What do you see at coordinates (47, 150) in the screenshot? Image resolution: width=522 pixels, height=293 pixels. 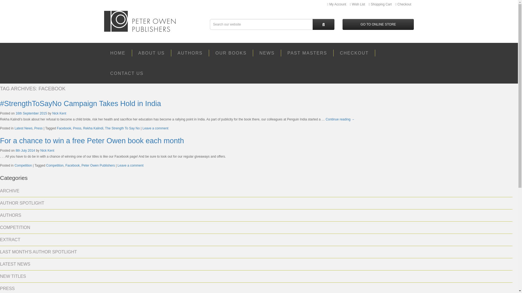 I see `Nick Kent` at bounding box center [47, 150].